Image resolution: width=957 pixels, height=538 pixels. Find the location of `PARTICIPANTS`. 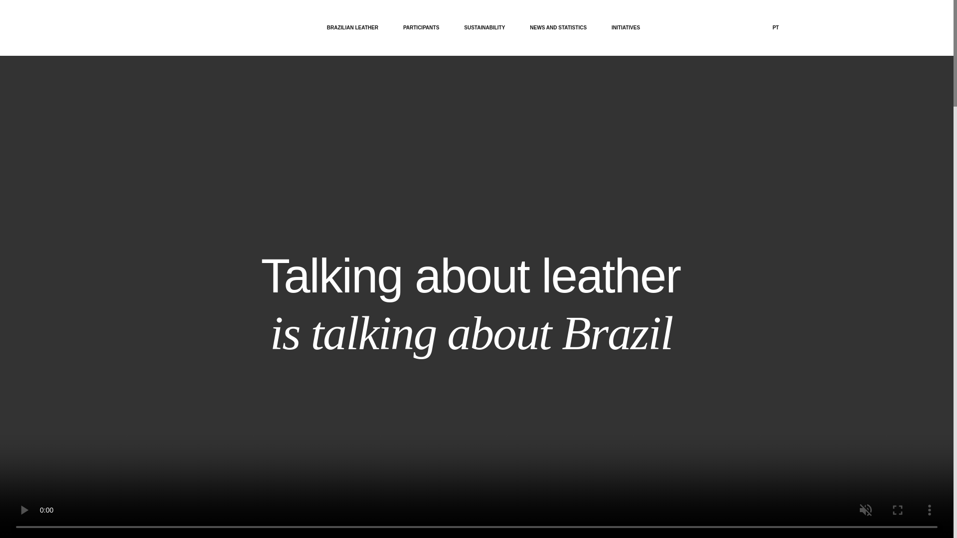

PARTICIPANTS is located at coordinates (421, 27).